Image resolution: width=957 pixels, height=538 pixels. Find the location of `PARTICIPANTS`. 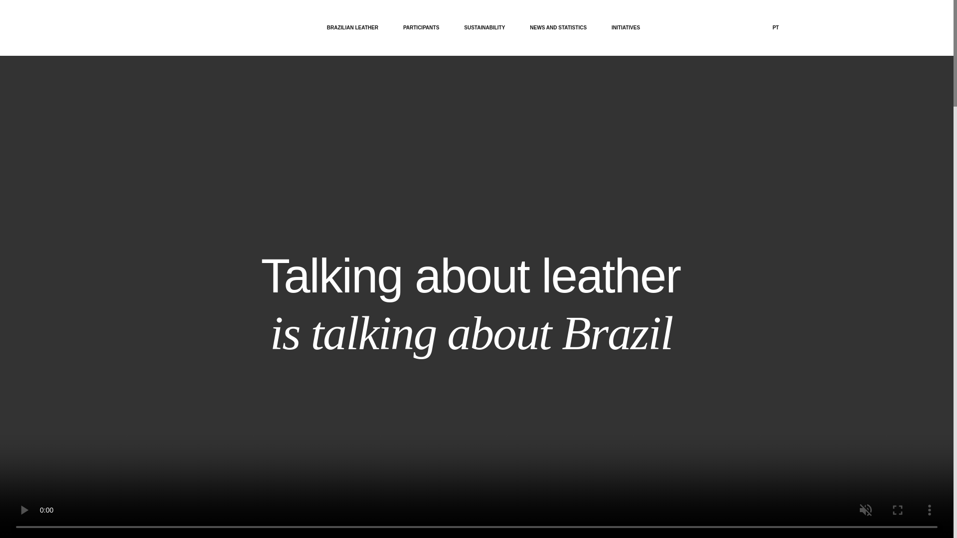

PARTICIPANTS is located at coordinates (421, 27).